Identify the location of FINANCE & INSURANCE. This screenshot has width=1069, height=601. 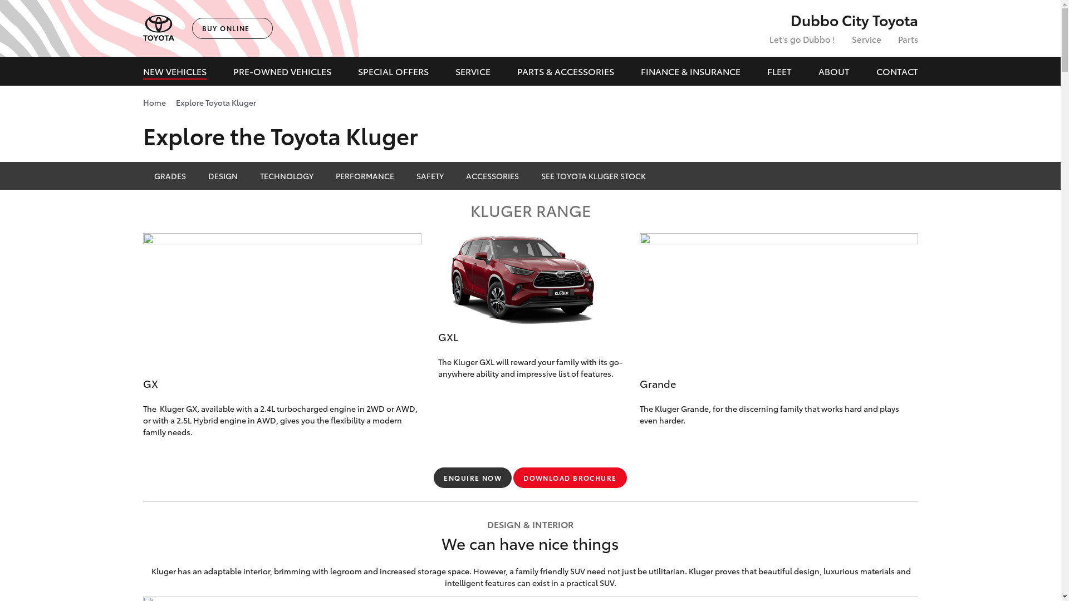
(690, 71).